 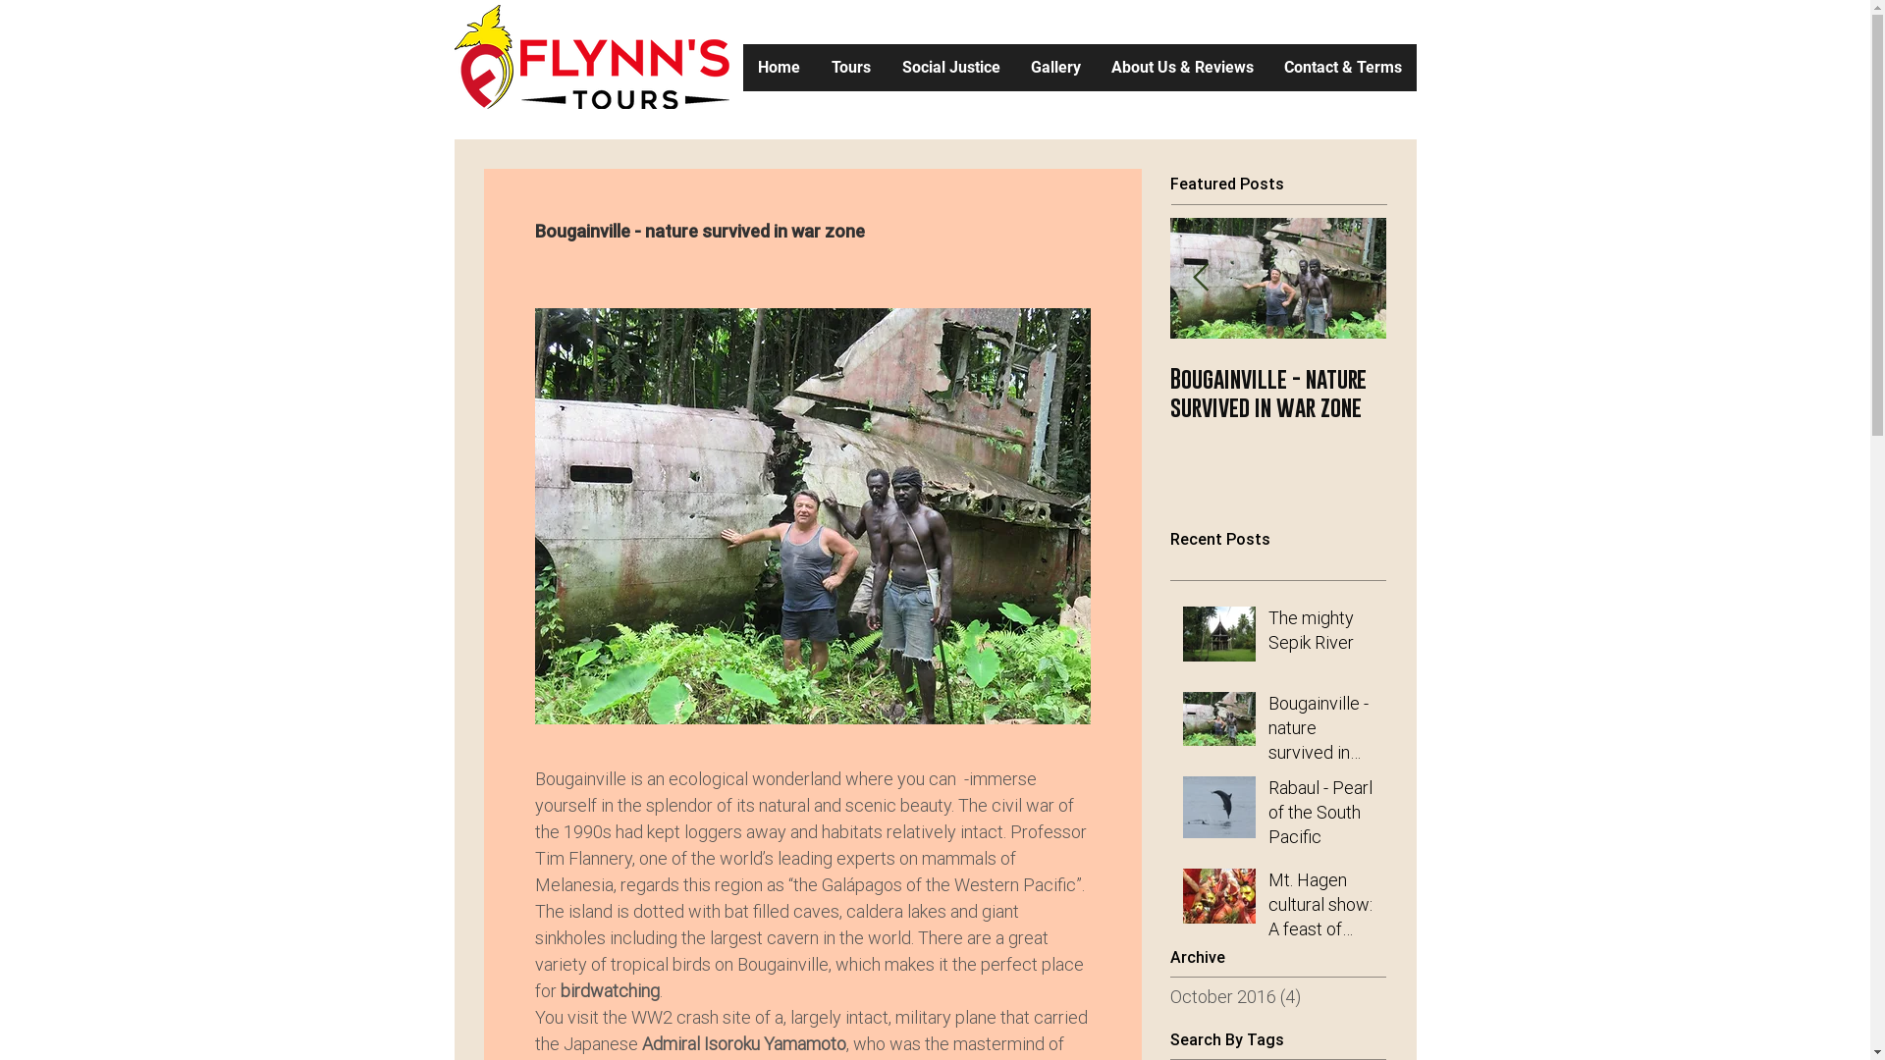 I want to click on The mighty Sepik River, so click(x=1062, y=379).